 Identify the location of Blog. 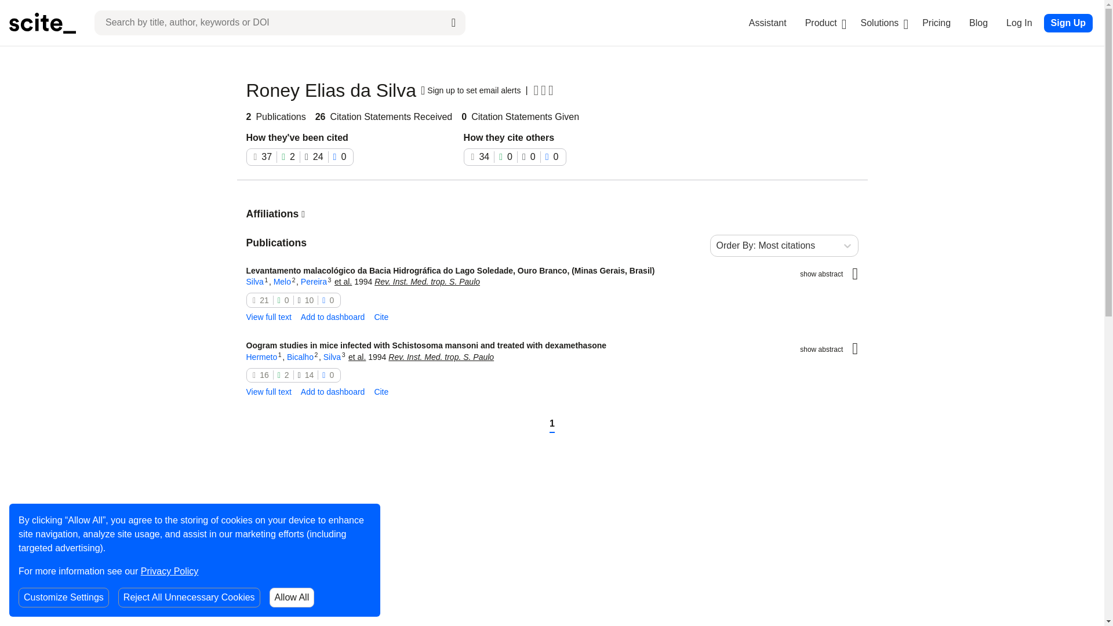
(979, 23).